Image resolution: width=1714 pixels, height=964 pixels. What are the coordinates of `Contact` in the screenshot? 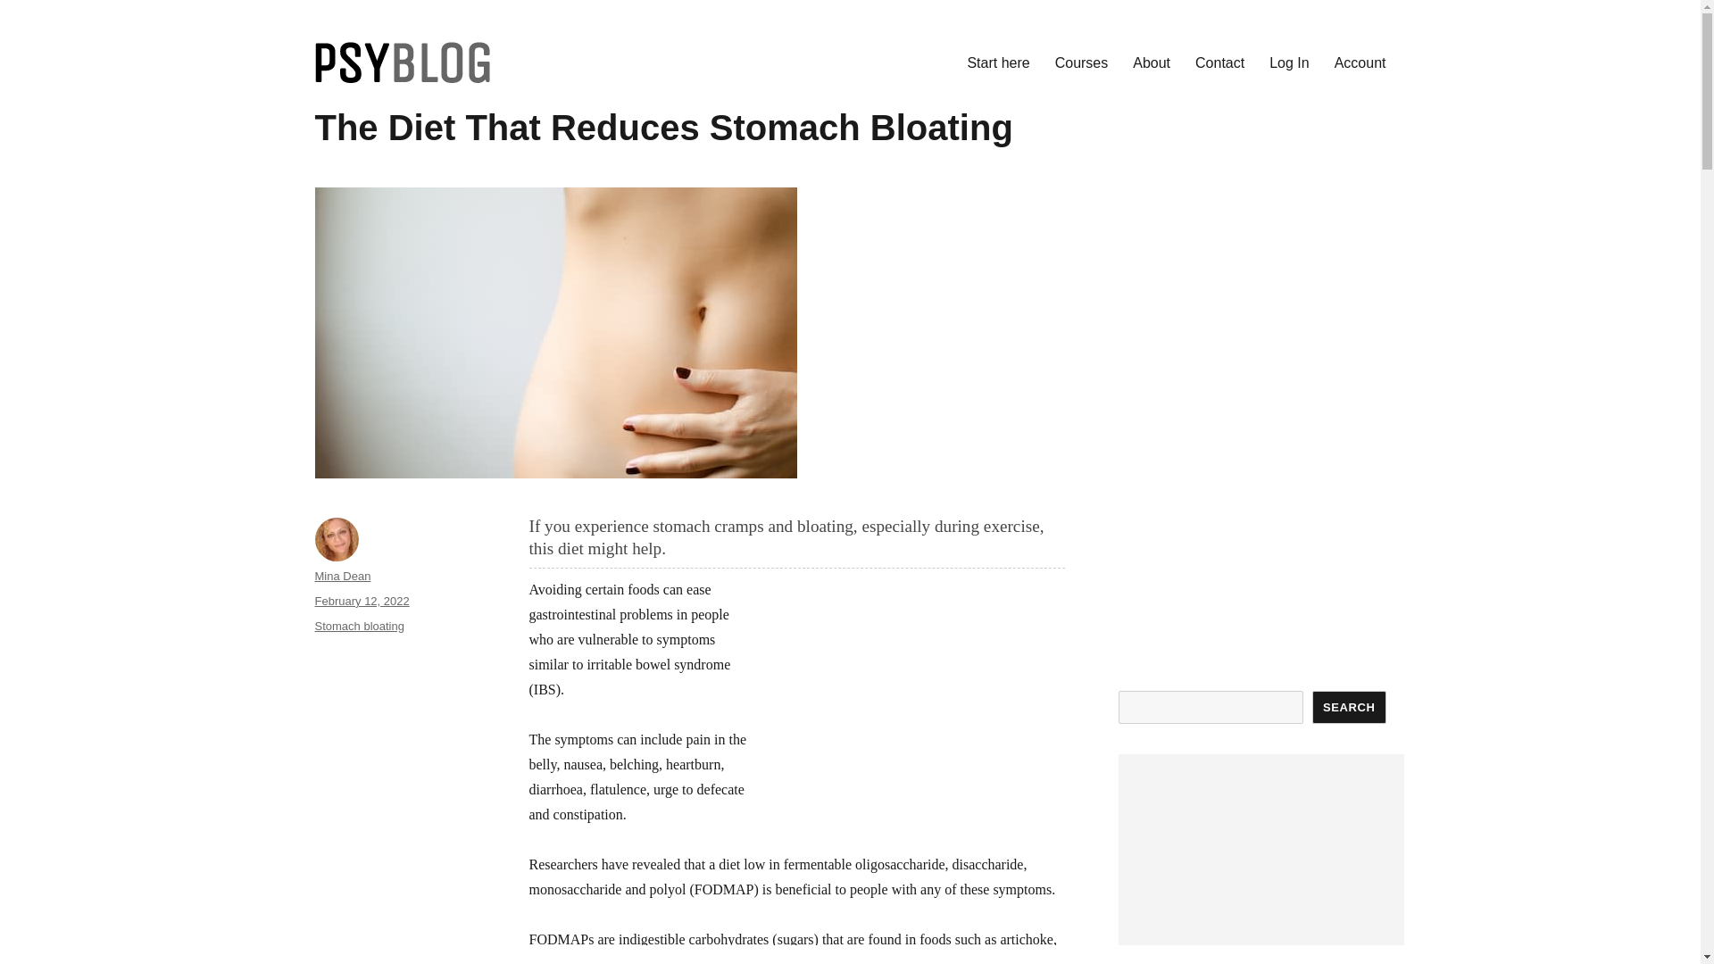 It's located at (1219, 62).